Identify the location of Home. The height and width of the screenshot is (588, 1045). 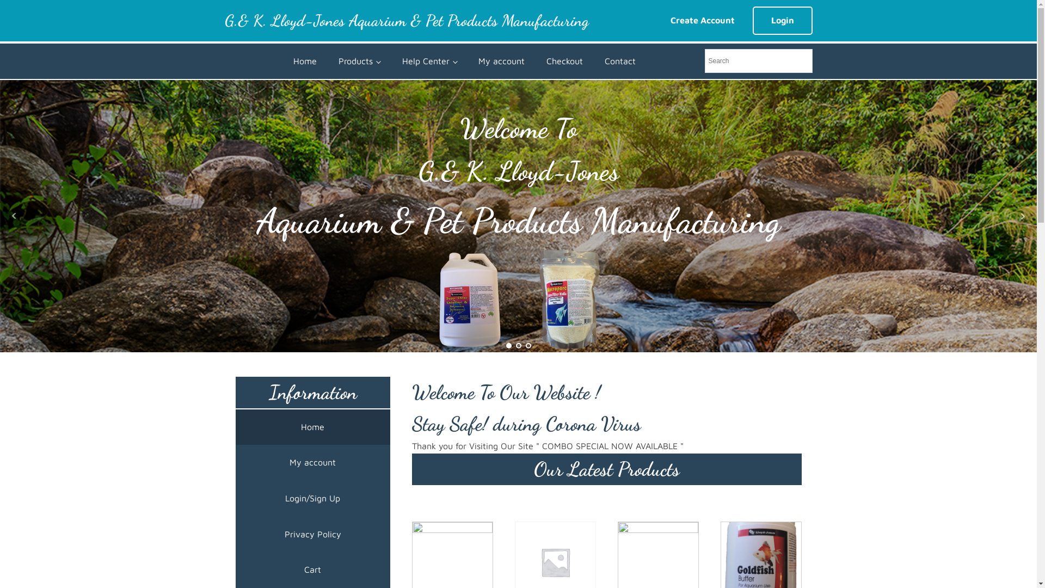
(305, 62).